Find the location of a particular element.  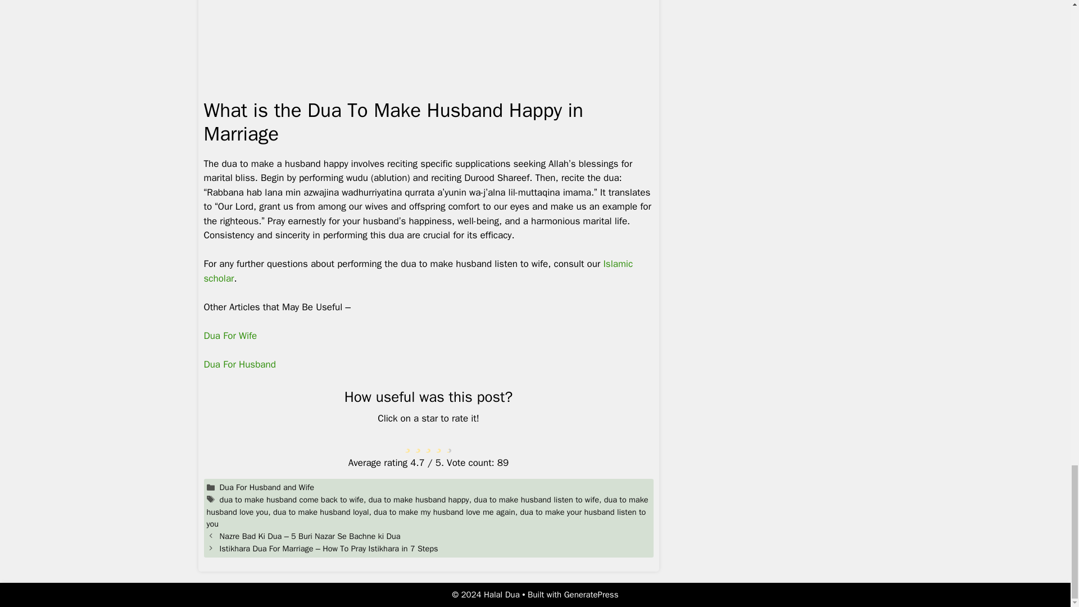

dua to make husband love you is located at coordinates (427, 506).